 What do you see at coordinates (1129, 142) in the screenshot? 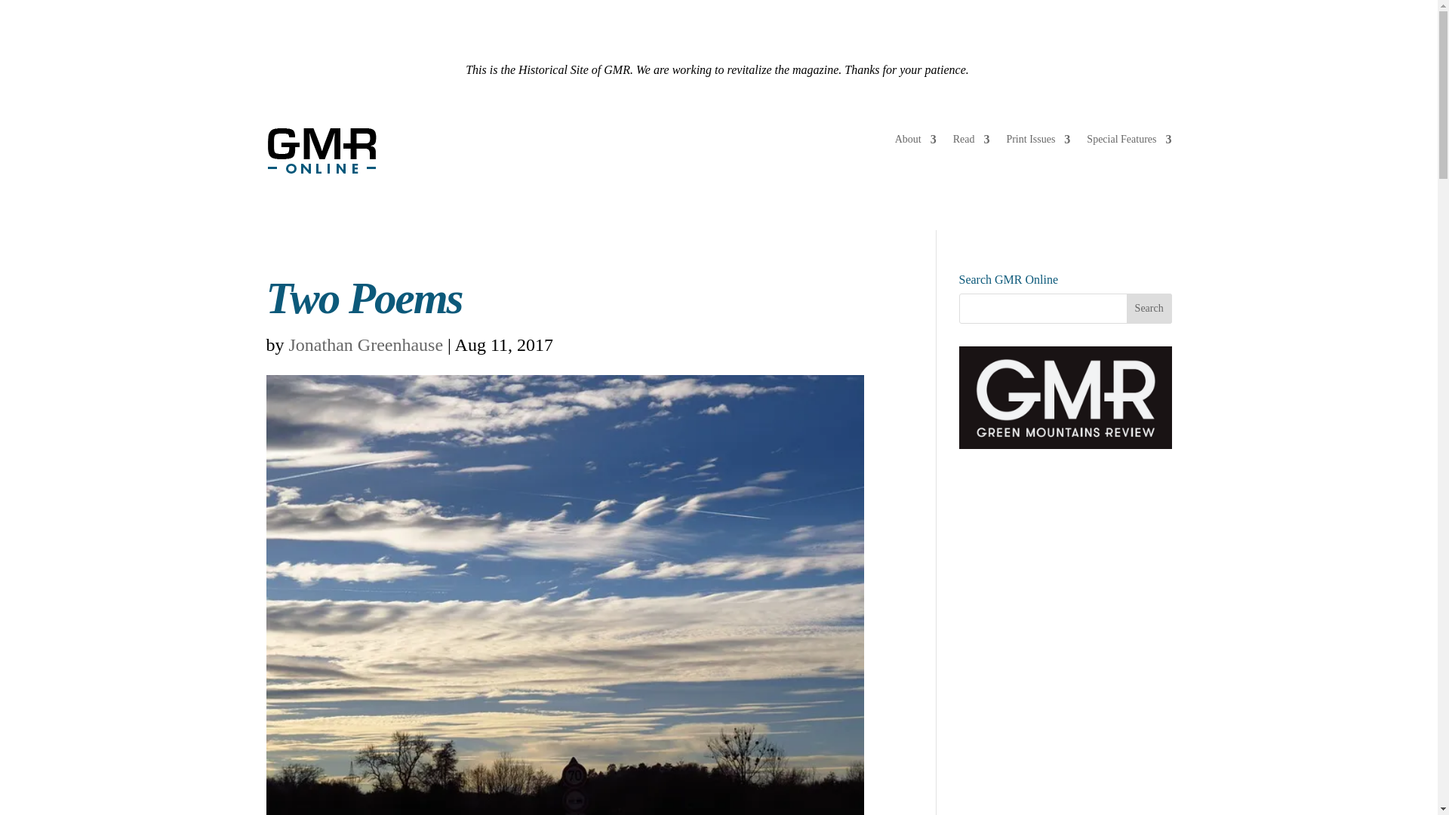
I see `Special Features` at bounding box center [1129, 142].